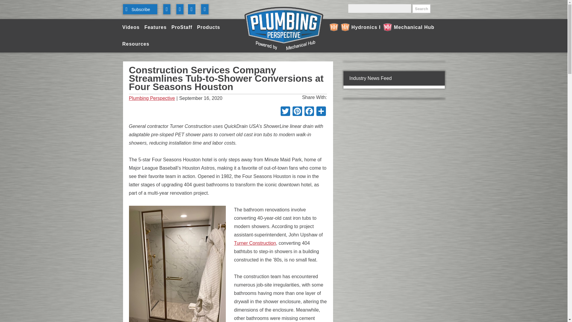  Describe the element at coordinates (156, 27) in the screenshot. I see `Features` at that location.